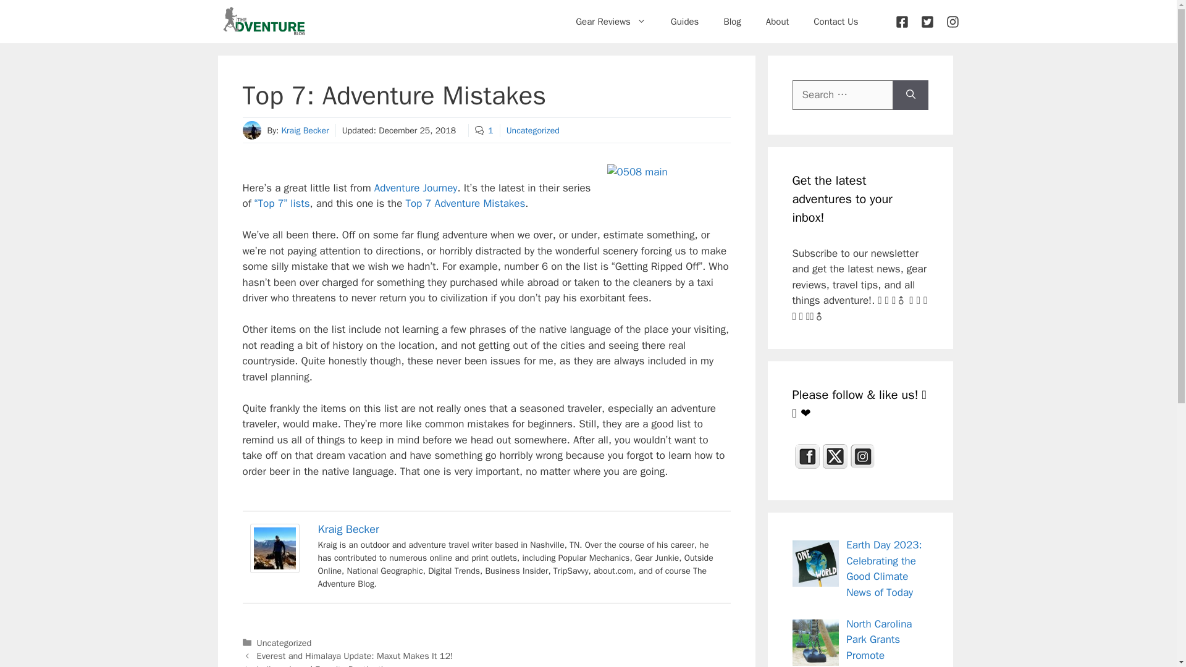  Describe the element at coordinates (835, 456) in the screenshot. I see `Twitter` at that location.